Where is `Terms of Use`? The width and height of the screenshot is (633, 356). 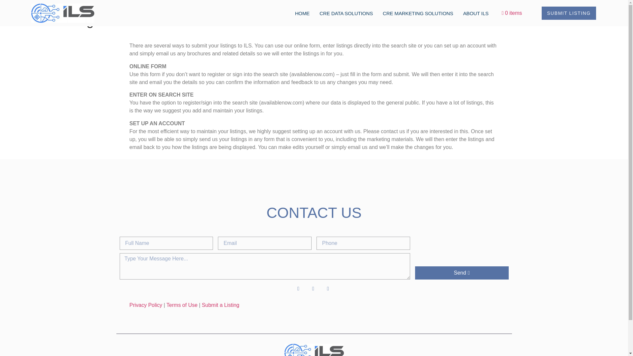 Terms of Use is located at coordinates (182, 305).